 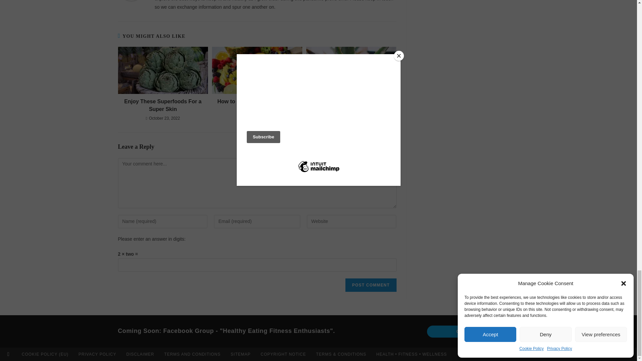 What do you see at coordinates (370, 285) in the screenshot?
I see `Post Comment` at bounding box center [370, 285].